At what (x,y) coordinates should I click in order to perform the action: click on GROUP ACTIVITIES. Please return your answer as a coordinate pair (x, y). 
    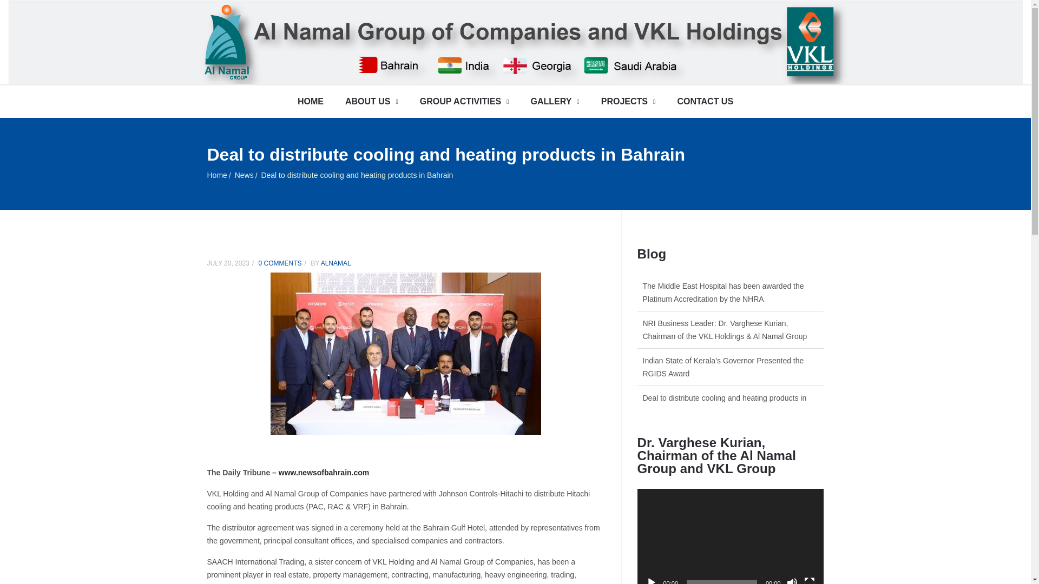
    Looking at the image, I should click on (464, 102).